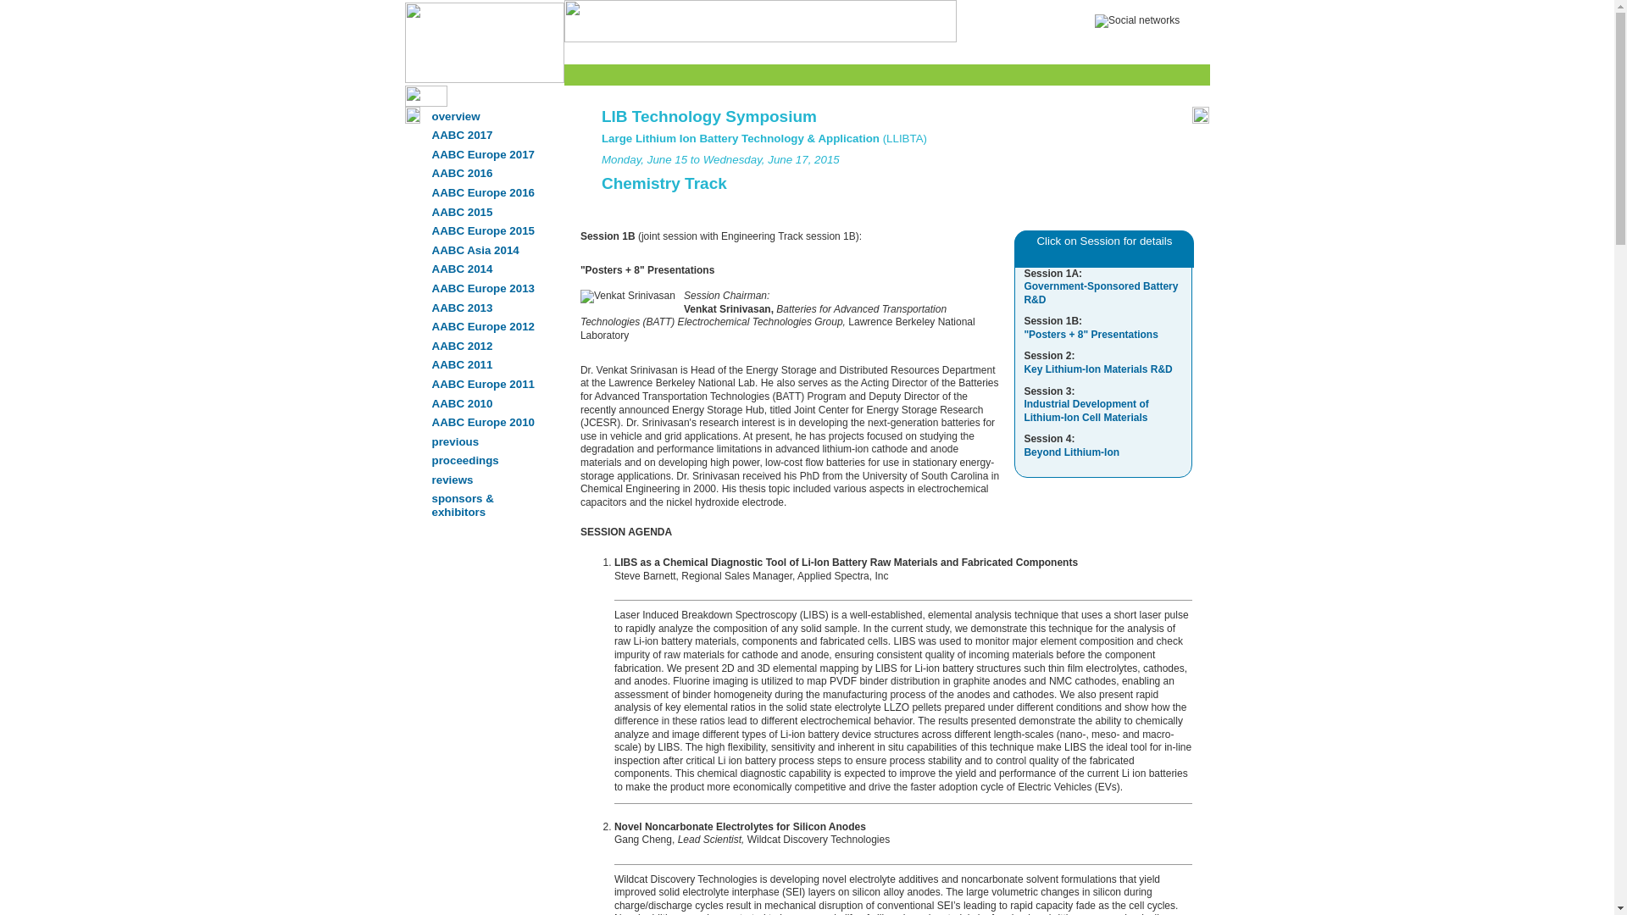 This screenshot has width=1627, height=915. What do you see at coordinates (588, 53) in the screenshot?
I see `home` at bounding box center [588, 53].